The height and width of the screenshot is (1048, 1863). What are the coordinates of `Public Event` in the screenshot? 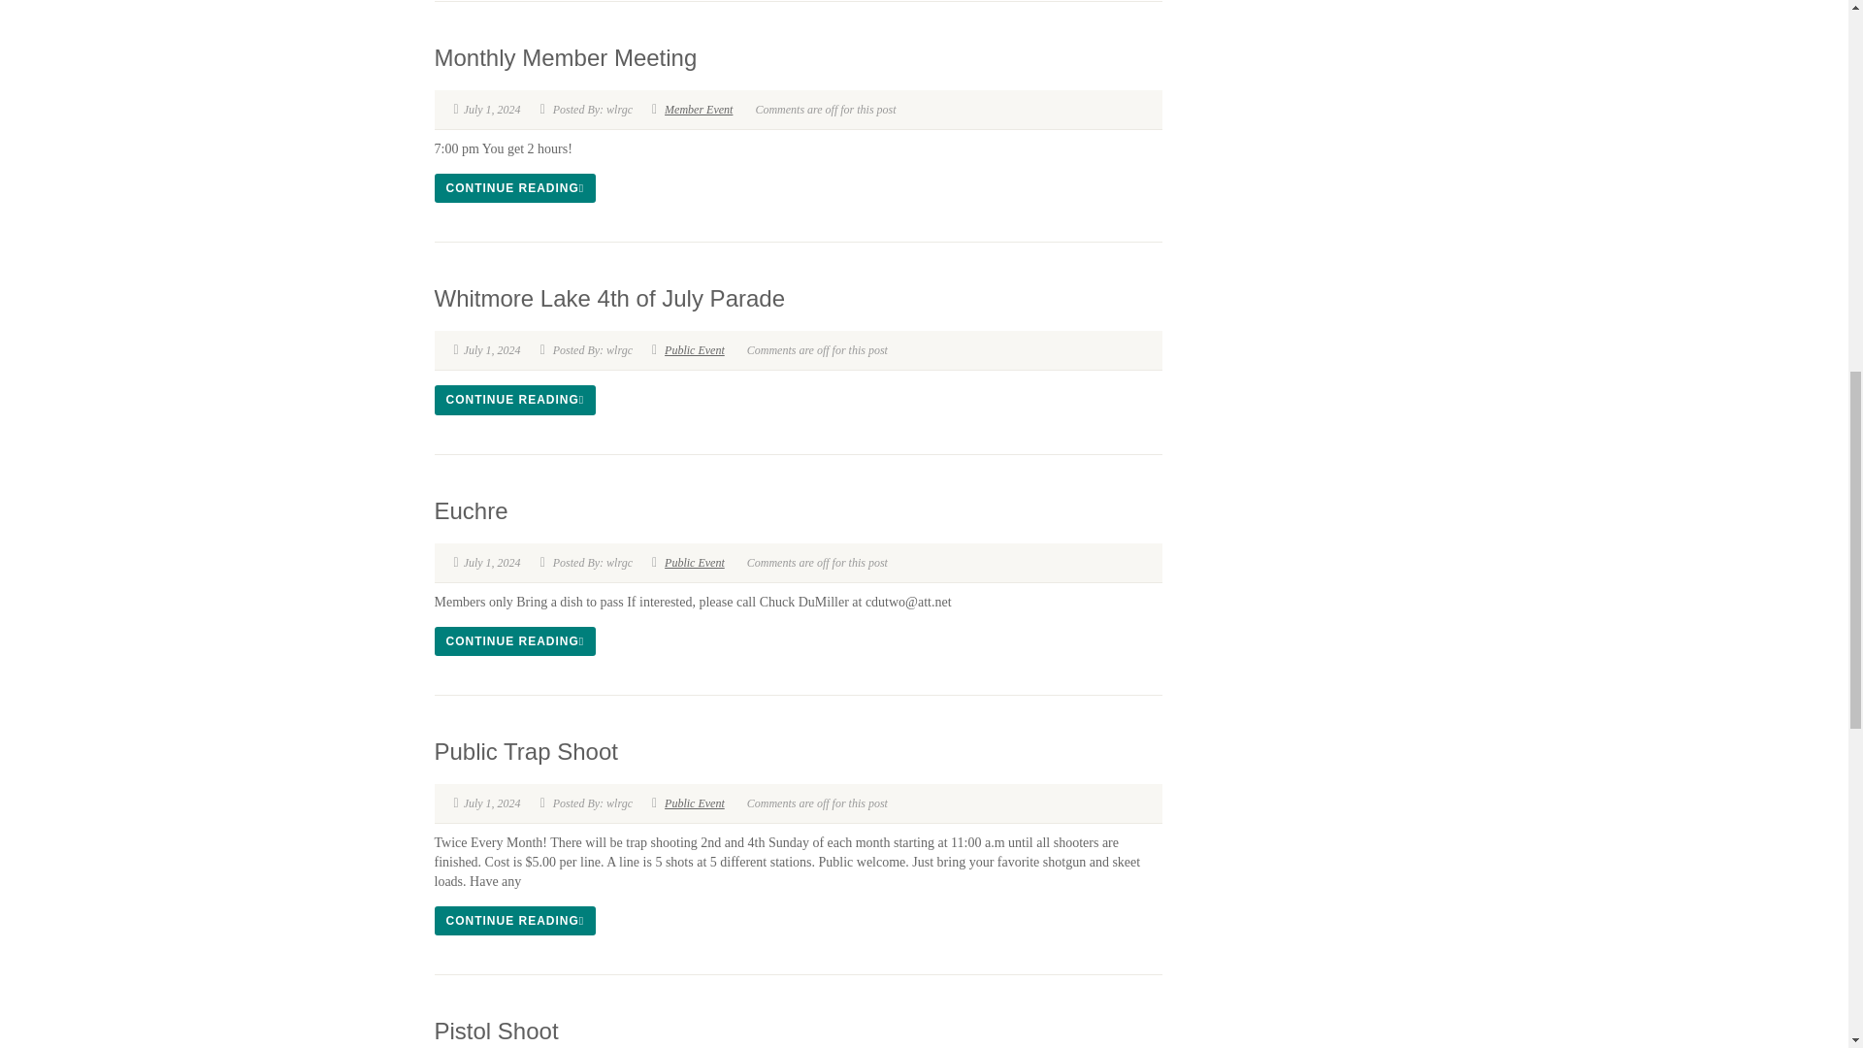 It's located at (695, 350).